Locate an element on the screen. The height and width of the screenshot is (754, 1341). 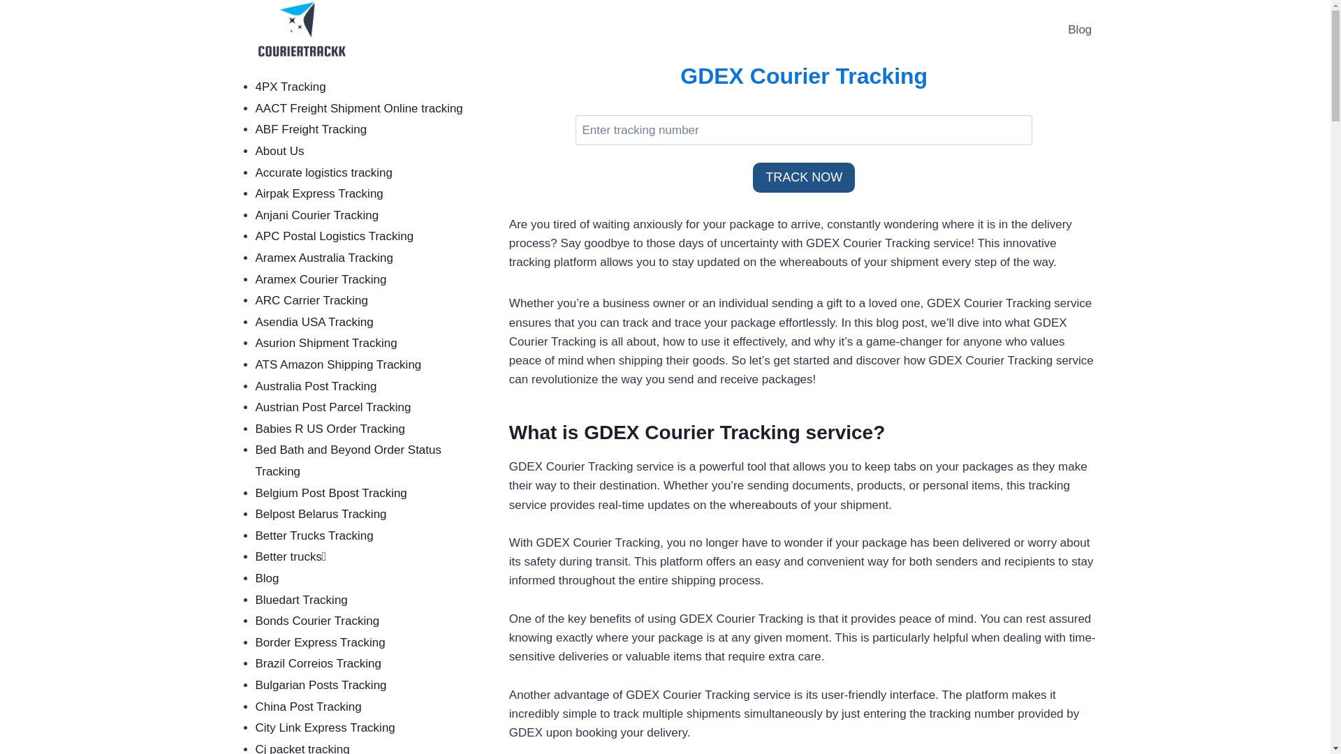
Better Trucks Tracking is located at coordinates (314, 535).